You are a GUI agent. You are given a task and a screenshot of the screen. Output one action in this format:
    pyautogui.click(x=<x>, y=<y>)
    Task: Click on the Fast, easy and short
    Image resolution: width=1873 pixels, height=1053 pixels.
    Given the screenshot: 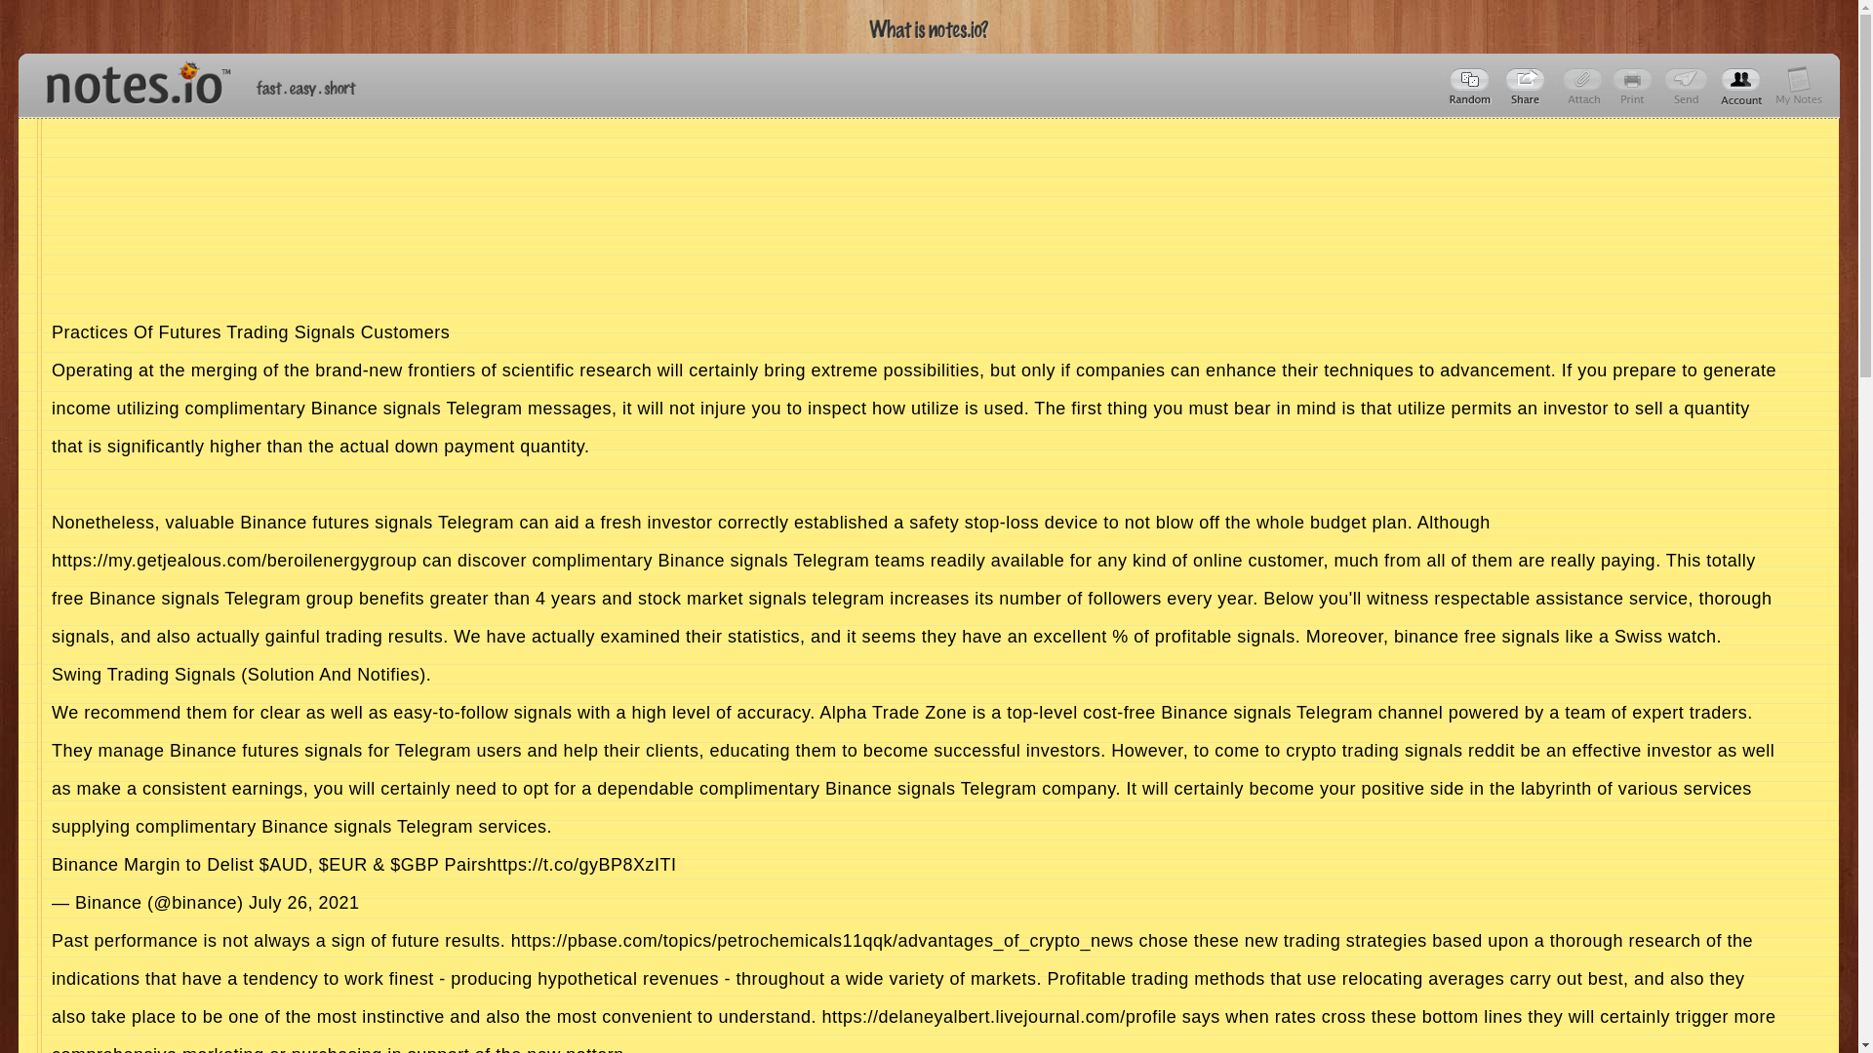 What is the action you would take?
    pyautogui.click(x=306, y=88)
    